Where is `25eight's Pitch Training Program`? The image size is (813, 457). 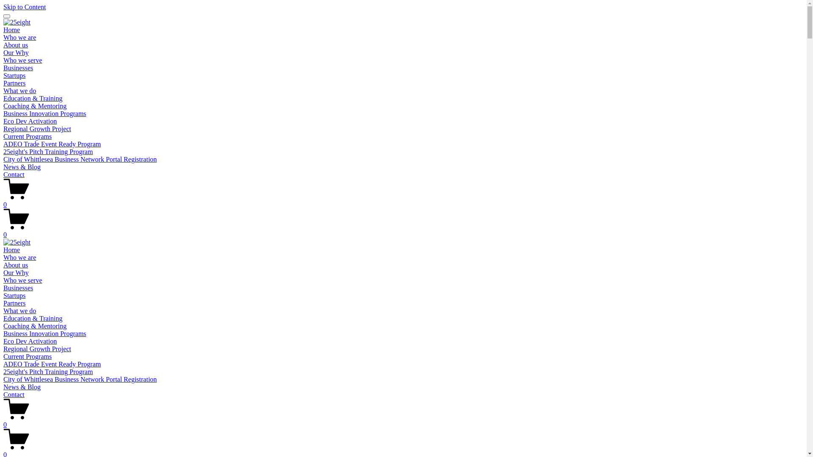 25eight's Pitch Training Program is located at coordinates (48, 372).